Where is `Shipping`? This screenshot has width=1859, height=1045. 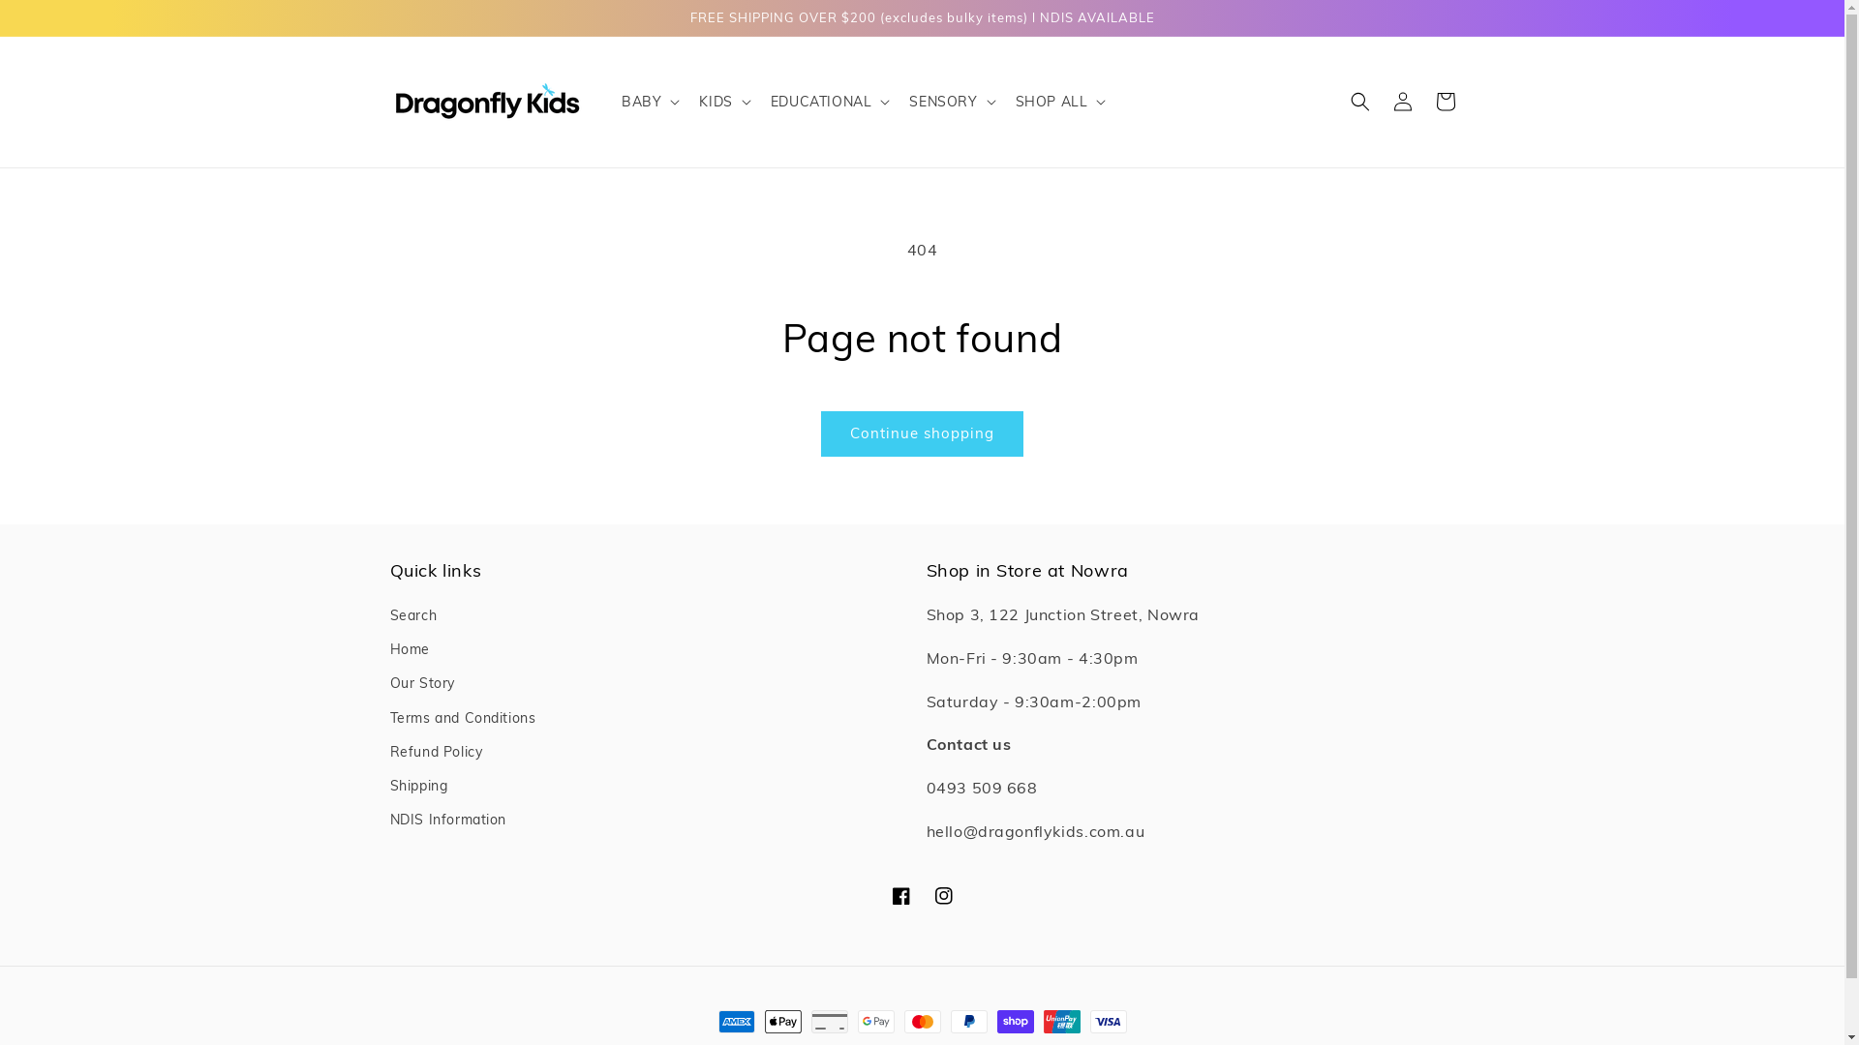 Shipping is located at coordinates (418, 786).